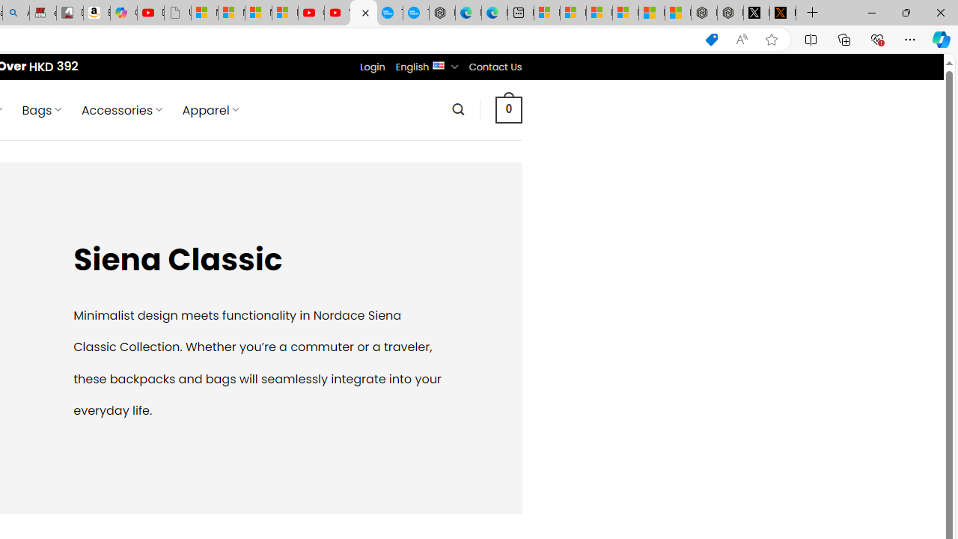  What do you see at coordinates (124, 13) in the screenshot?
I see `Copilot` at bounding box center [124, 13].